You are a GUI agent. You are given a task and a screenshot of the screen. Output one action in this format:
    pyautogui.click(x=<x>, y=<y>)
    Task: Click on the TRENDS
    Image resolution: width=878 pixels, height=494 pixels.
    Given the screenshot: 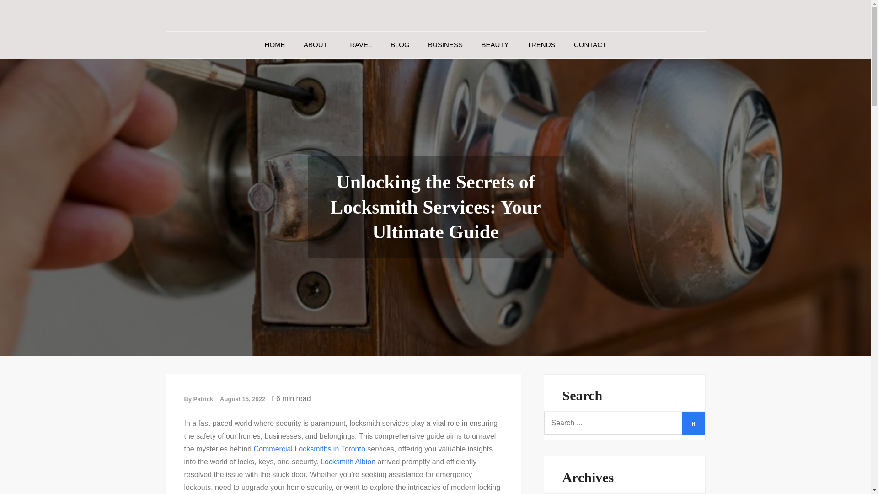 What is the action you would take?
    pyautogui.click(x=541, y=72)
    